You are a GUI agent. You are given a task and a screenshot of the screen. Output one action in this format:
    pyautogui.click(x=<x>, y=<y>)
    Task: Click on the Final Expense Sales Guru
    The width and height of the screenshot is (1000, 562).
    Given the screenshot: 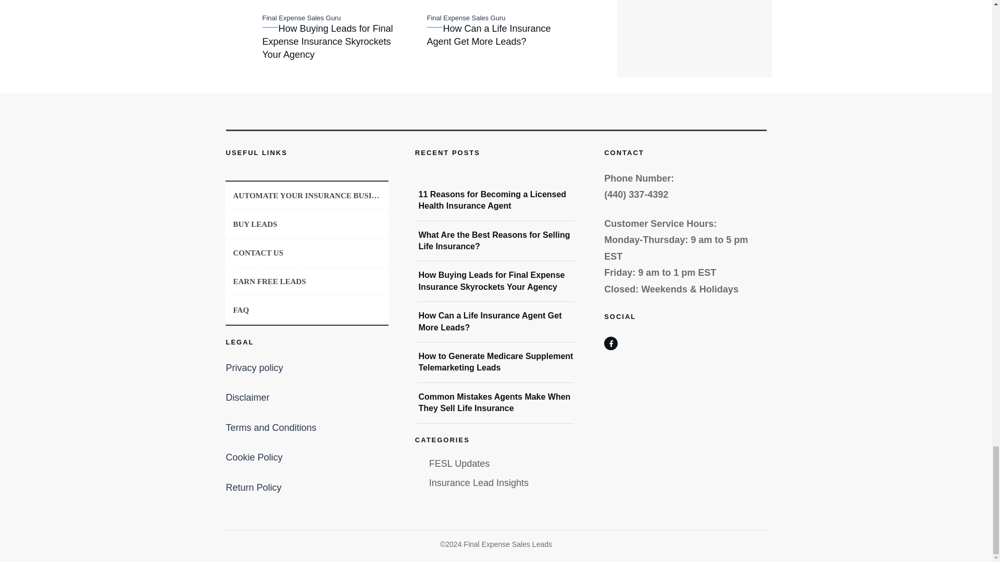 What is the action you would take?
    pyautogui.click(x=301, y=18)
    